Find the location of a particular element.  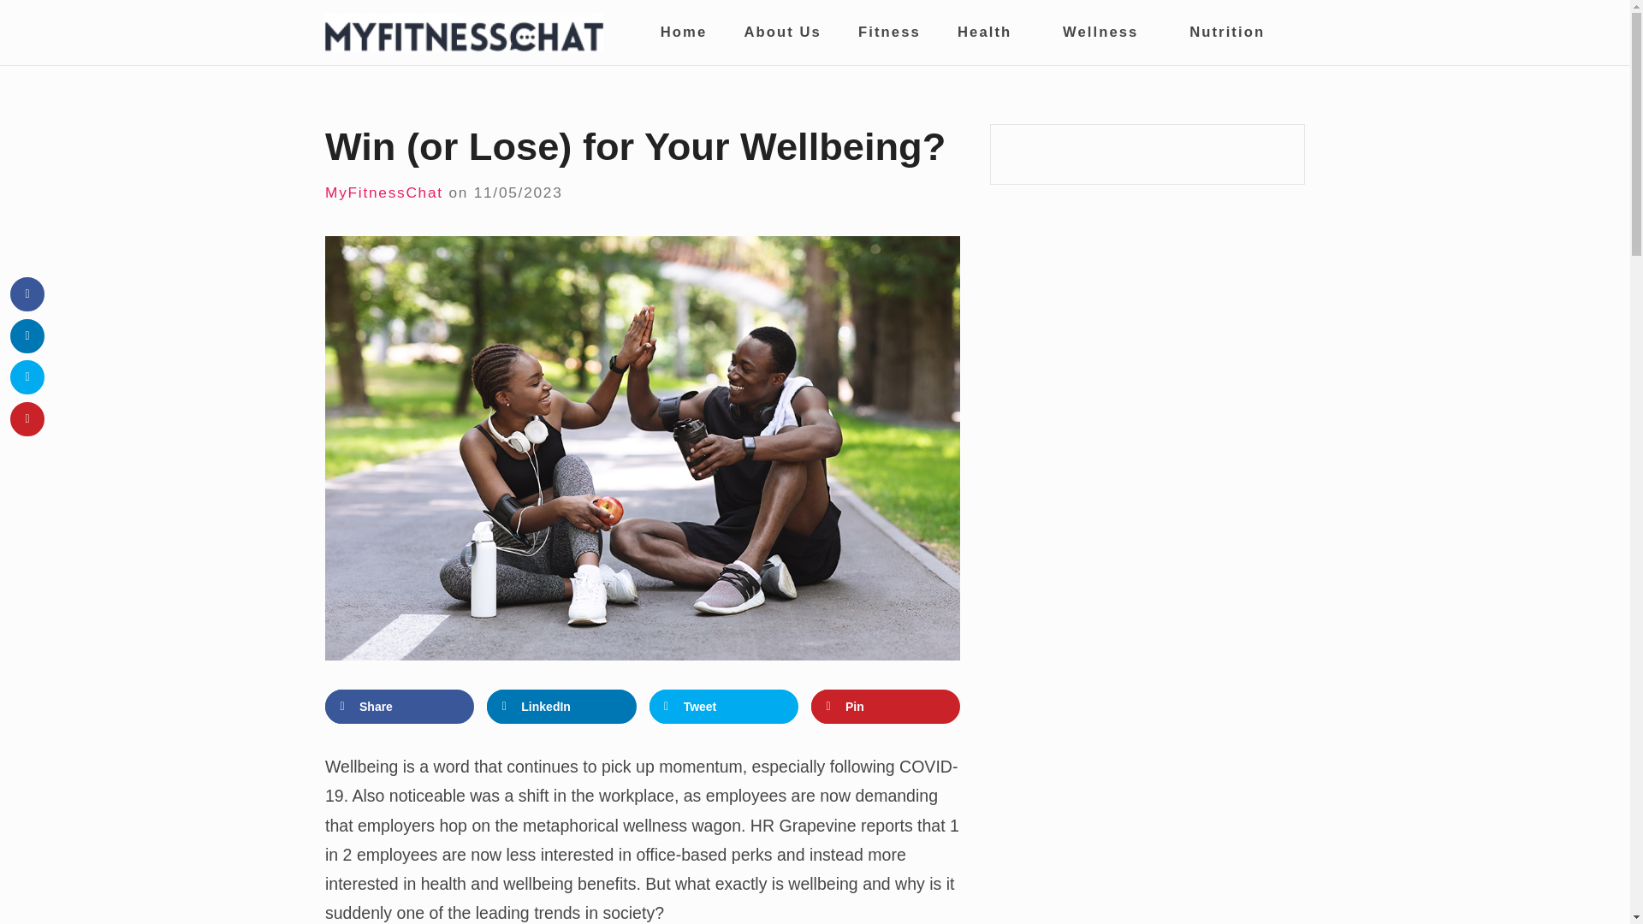

Wellness is located at coordinates (1107, 33).